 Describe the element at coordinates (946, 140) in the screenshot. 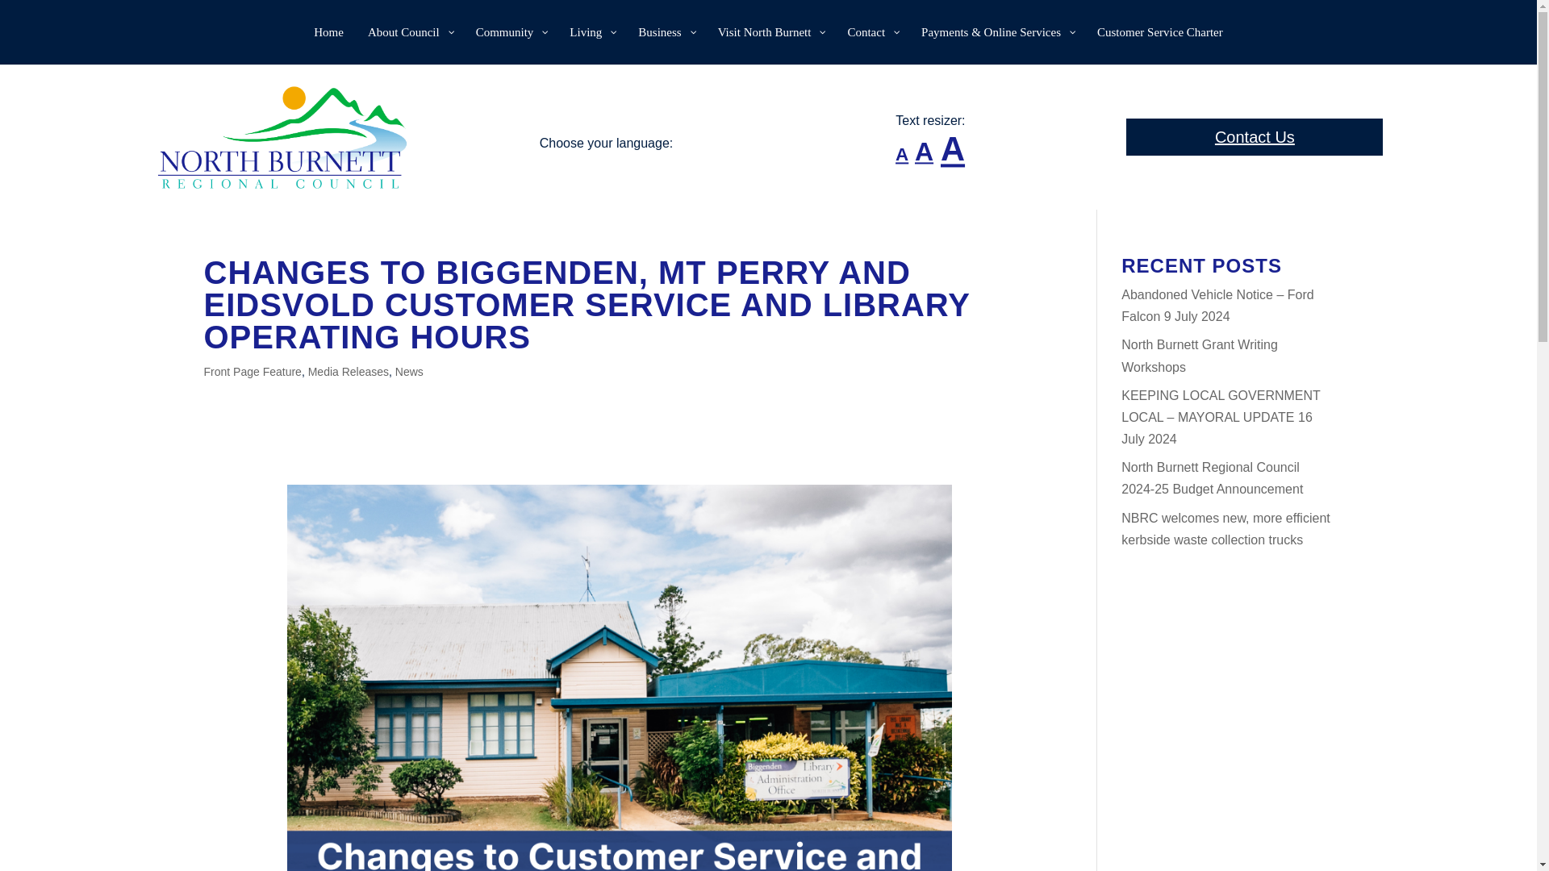

I see `Increase font size` at that location.